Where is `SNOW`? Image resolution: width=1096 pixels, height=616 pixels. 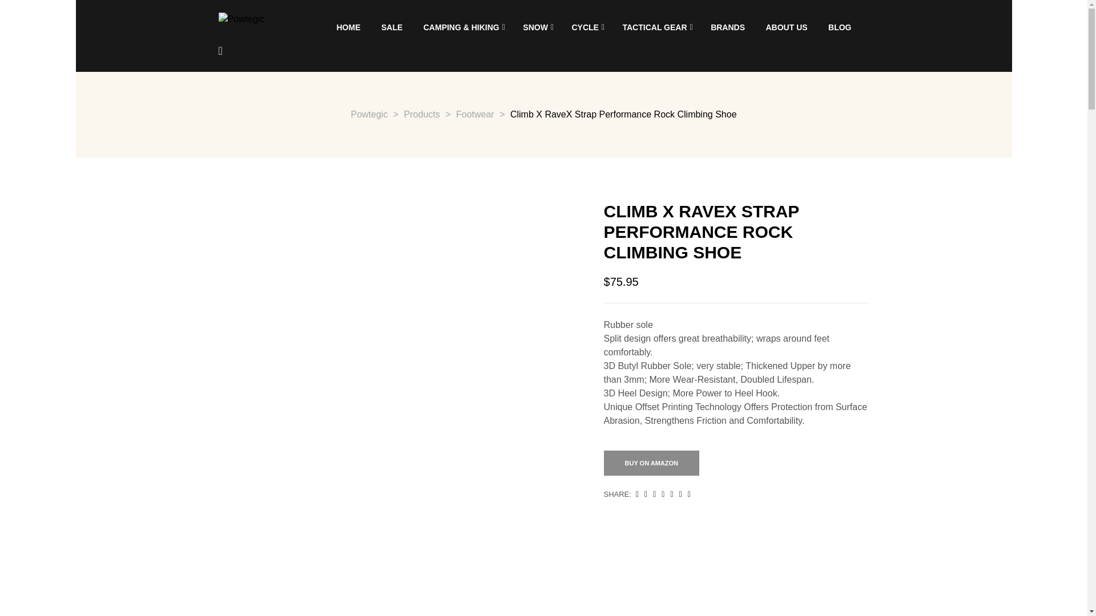 SNOW is located at coordinates (537, 27).